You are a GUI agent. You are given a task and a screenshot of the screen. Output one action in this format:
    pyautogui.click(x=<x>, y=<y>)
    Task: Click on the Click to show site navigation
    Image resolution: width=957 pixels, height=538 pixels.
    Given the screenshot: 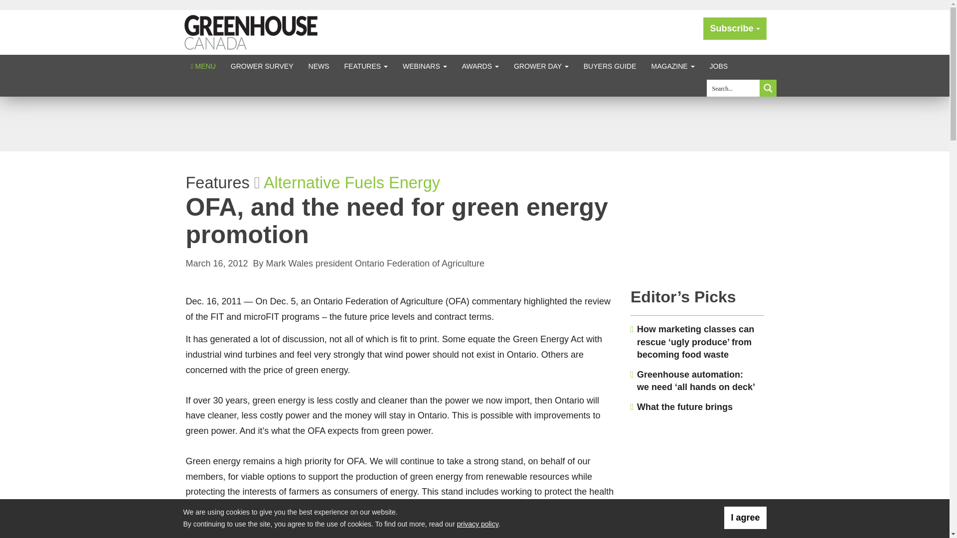 What is the action you would take?
    pyautogui.click(x=203, y=66)
    